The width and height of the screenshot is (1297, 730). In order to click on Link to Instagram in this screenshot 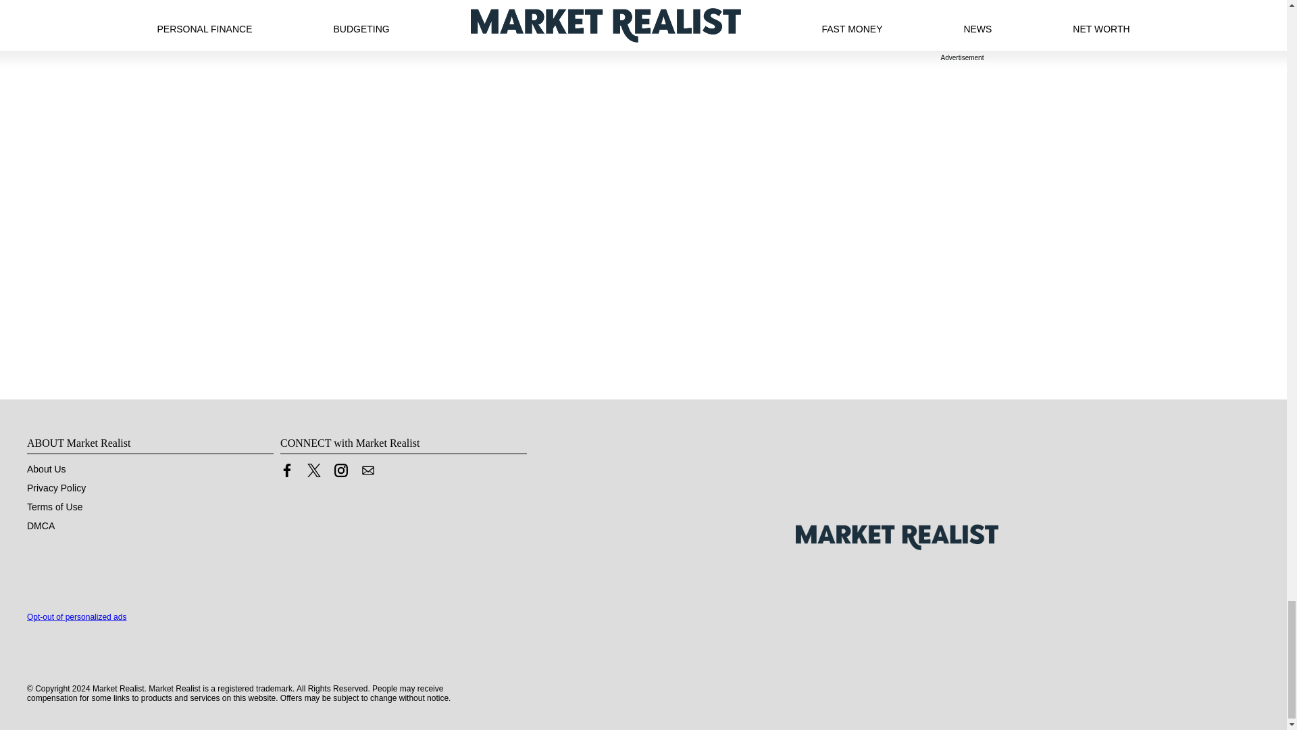, I will do `click(340, 473)`.